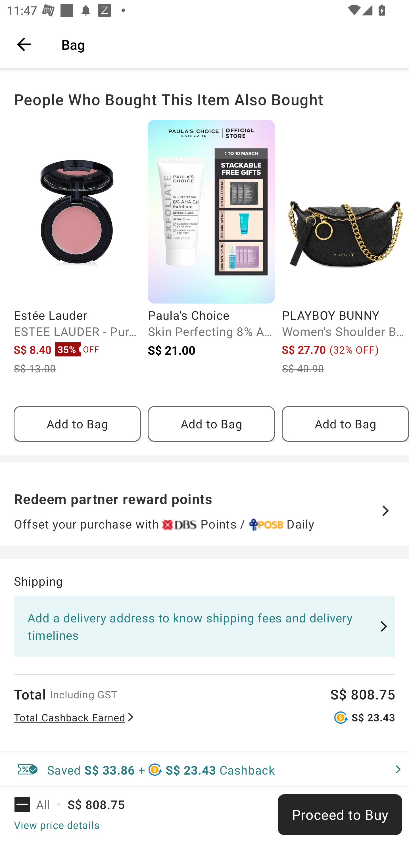 This screenshot has height=842, width=409. Describe the element at coordinates (228, 44) in the screenshot. I see `Bag` at that location.